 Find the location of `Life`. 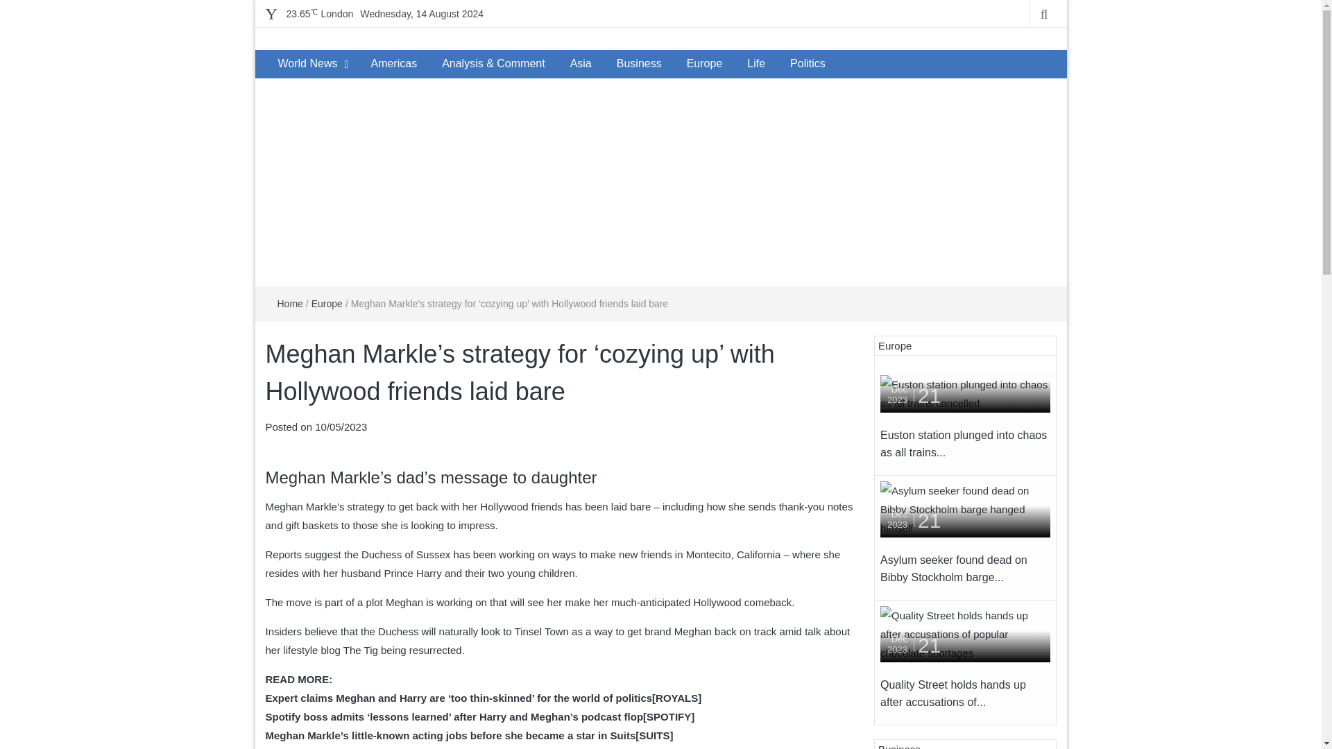

Life is located at coordinates (756, 64).